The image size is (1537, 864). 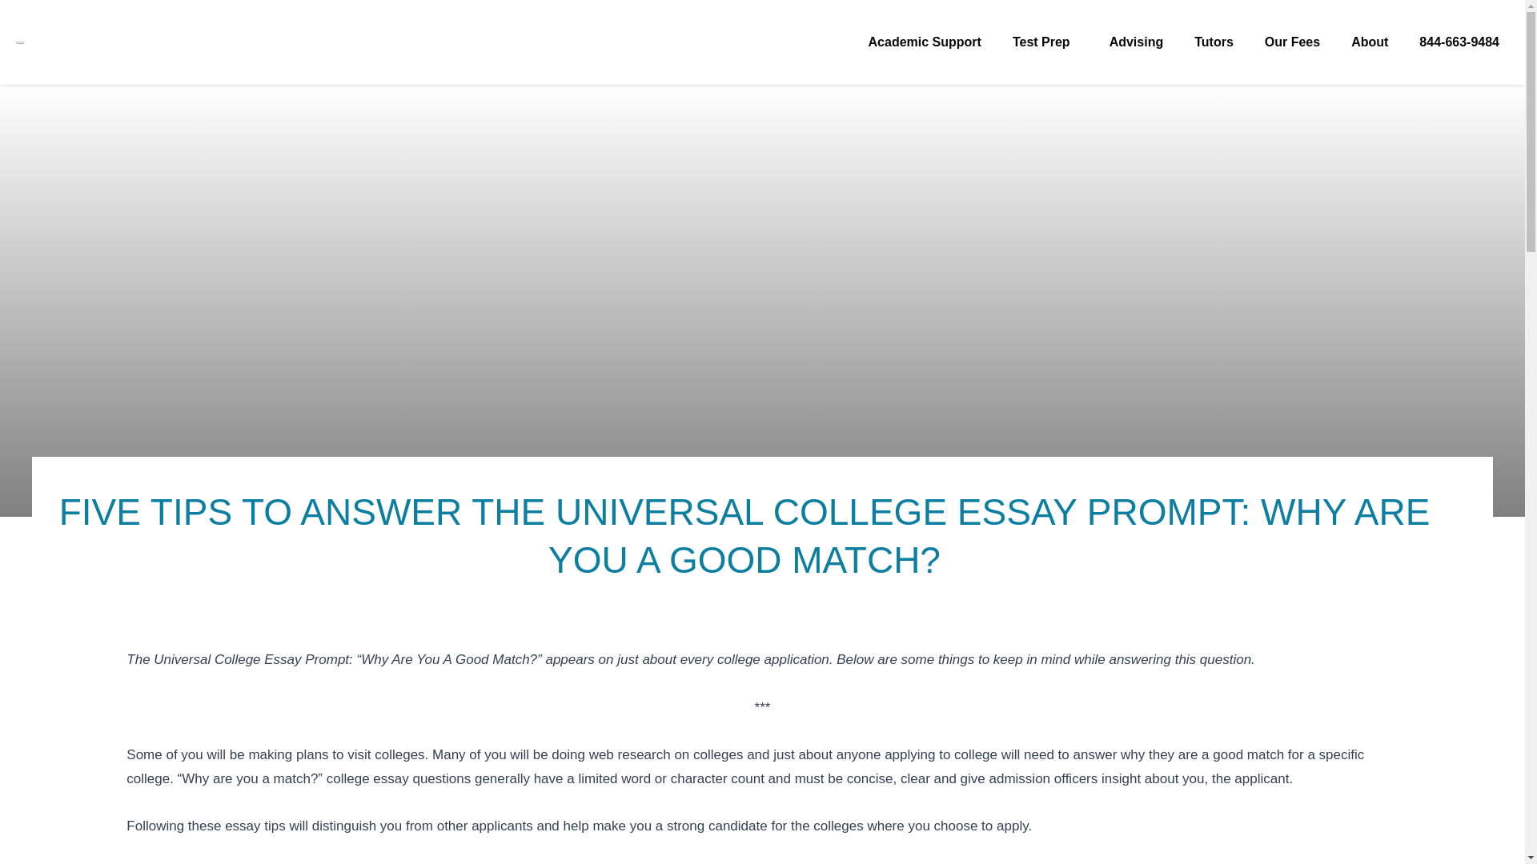 I want to click on 844-663-9484, so click(x=1459, y=42).